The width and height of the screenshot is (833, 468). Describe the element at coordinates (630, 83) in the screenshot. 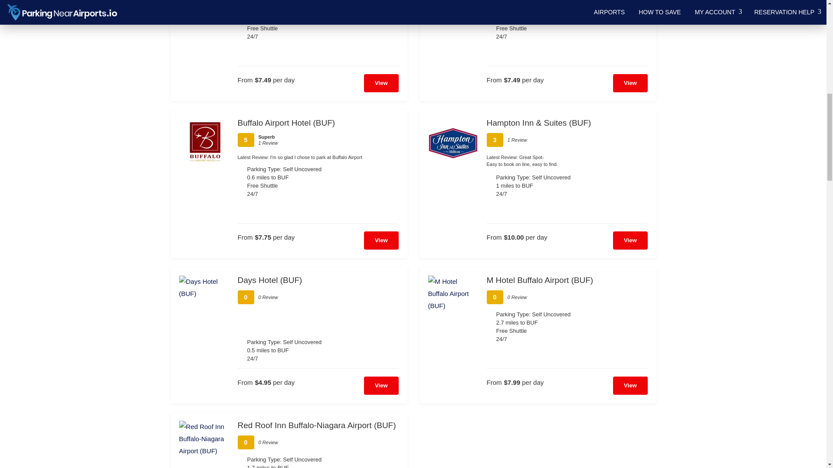

I see `View` at that location.